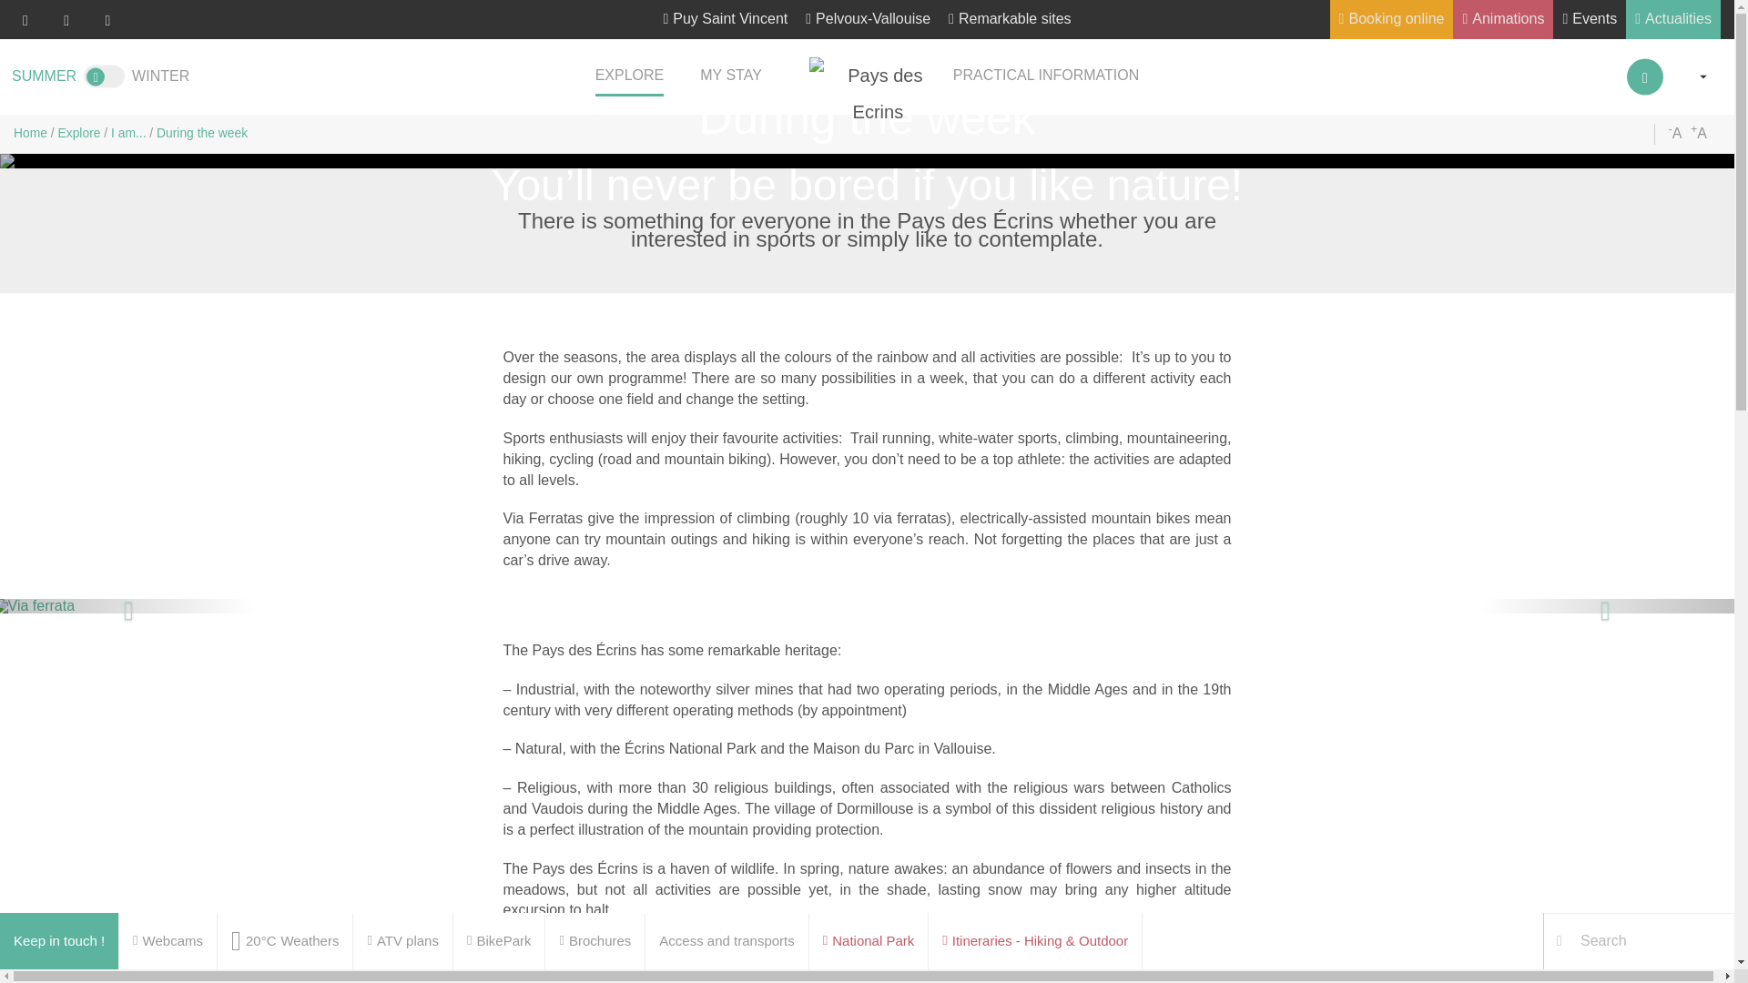 This screenshot has height=983, width=1748. What do you see at coordinates (1672, 20) in the screenshot?
I see `Actualities` at bounding box center [1672, 20].